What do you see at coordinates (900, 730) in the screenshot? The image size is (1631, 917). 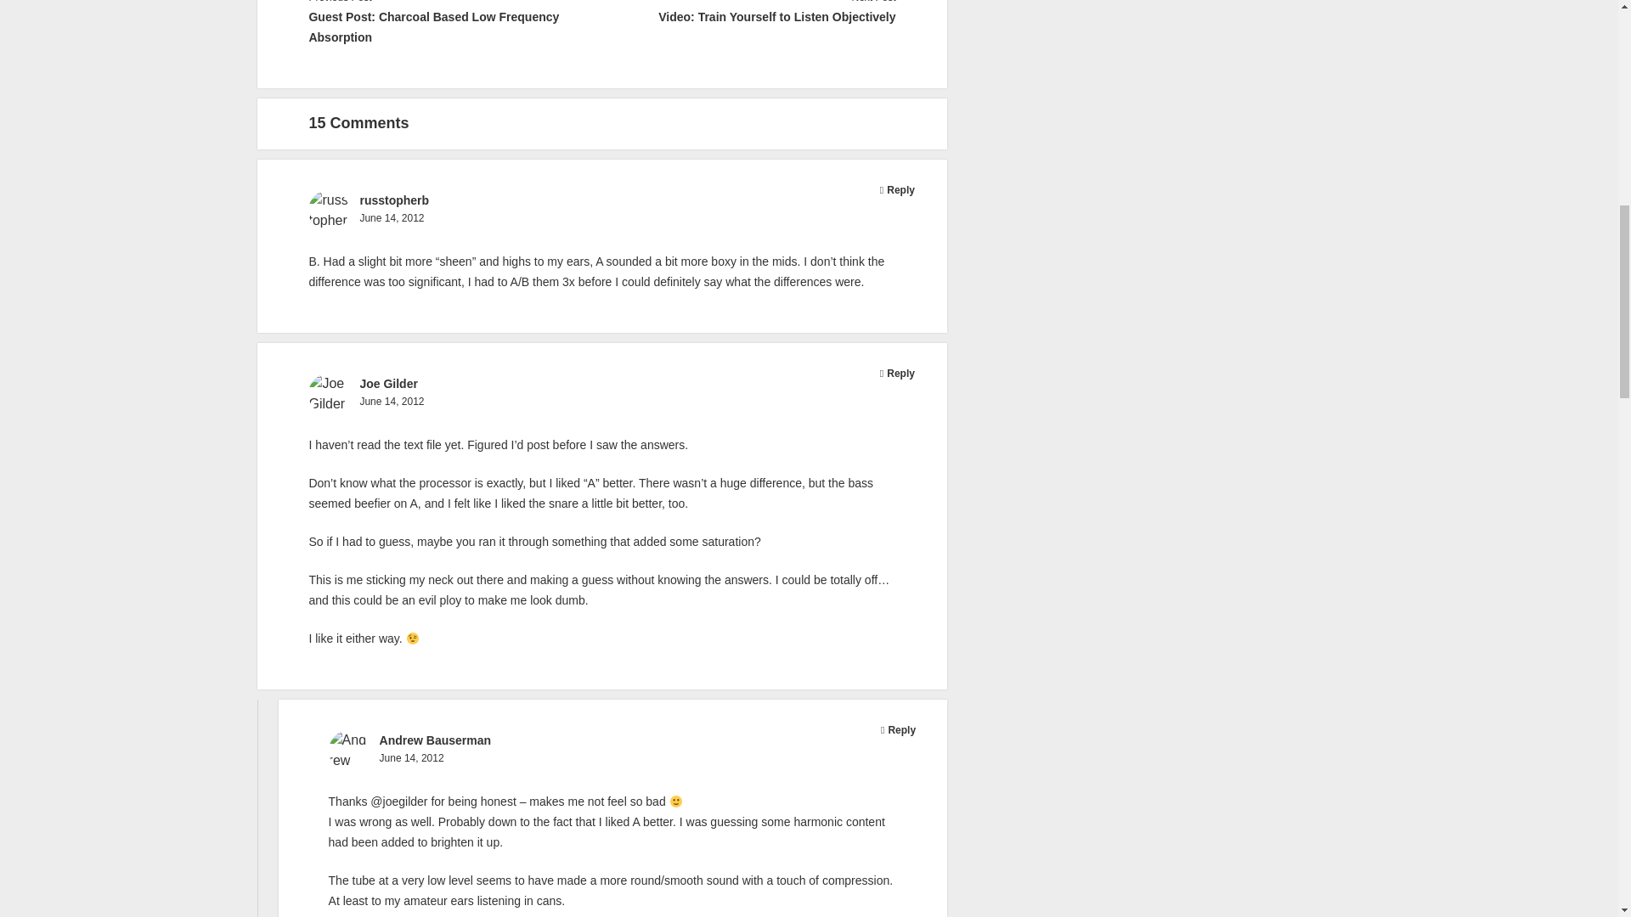 I see `Reply` at bounding box center [900, 730].